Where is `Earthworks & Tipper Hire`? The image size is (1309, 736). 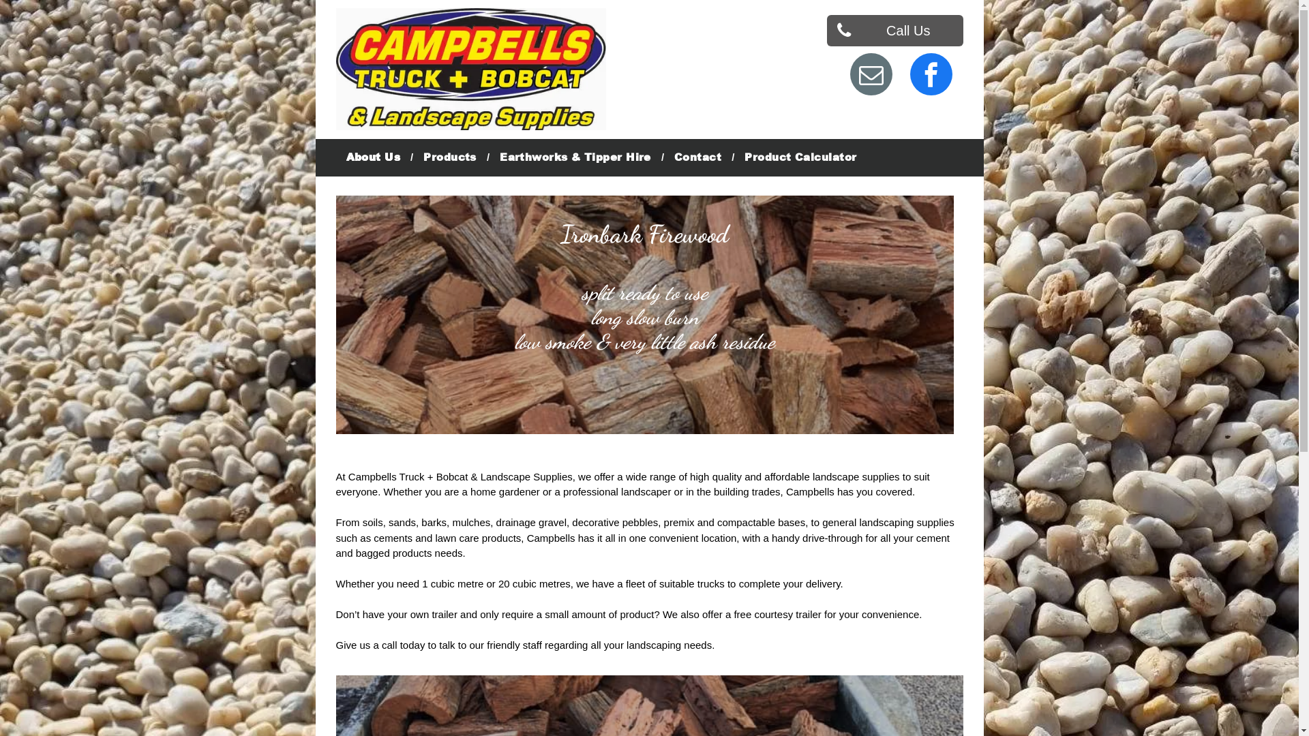
Earthworks & Tipper Hire is located at coordinates (575, 158).